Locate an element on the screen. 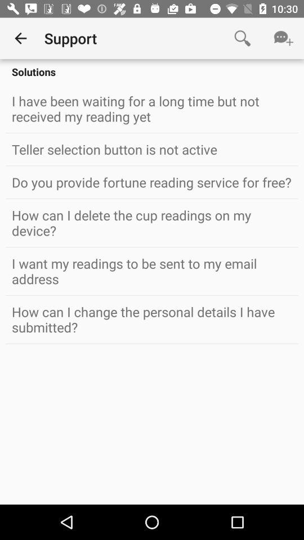 This screenshot has width=304, height=540. flip to teller selection button is located at coordinates (152, 149).